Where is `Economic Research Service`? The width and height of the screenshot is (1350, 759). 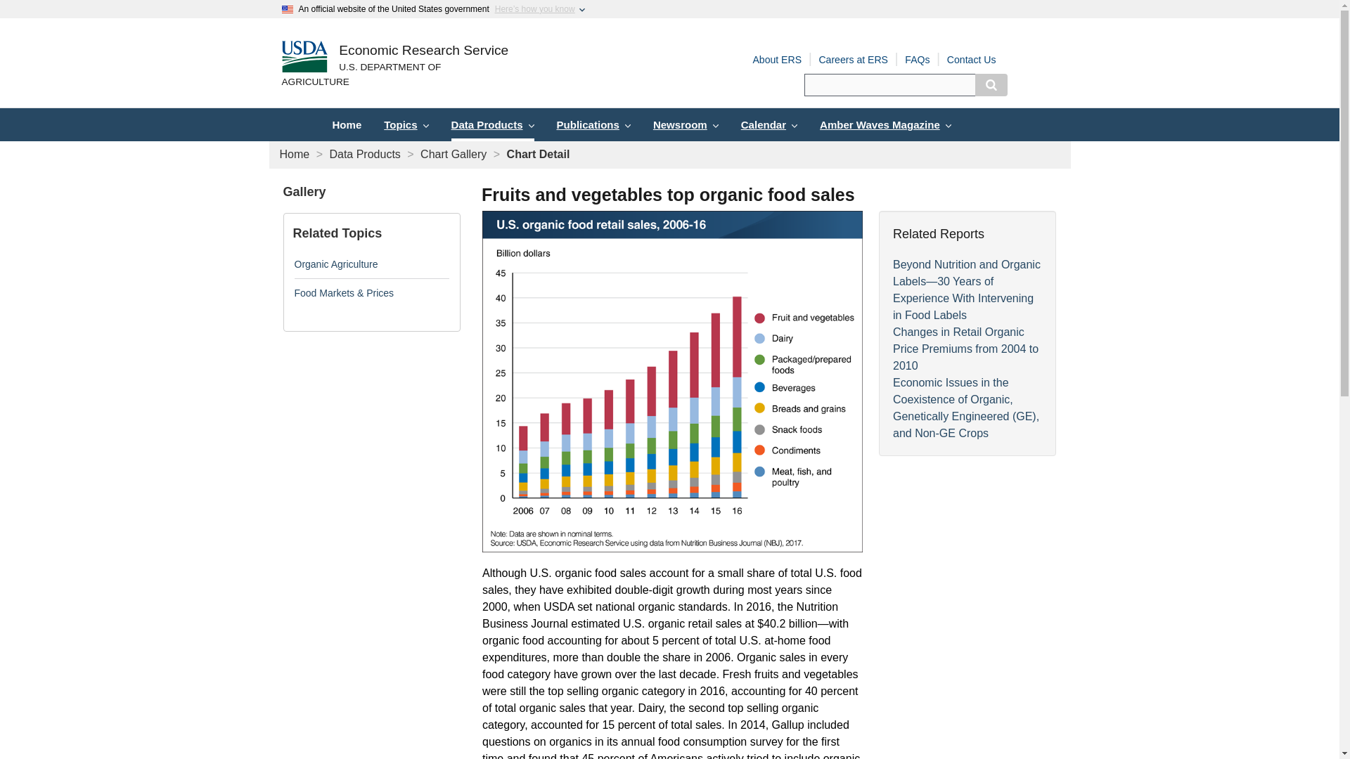 Economic Research Service is located at coordinates (423, 51).